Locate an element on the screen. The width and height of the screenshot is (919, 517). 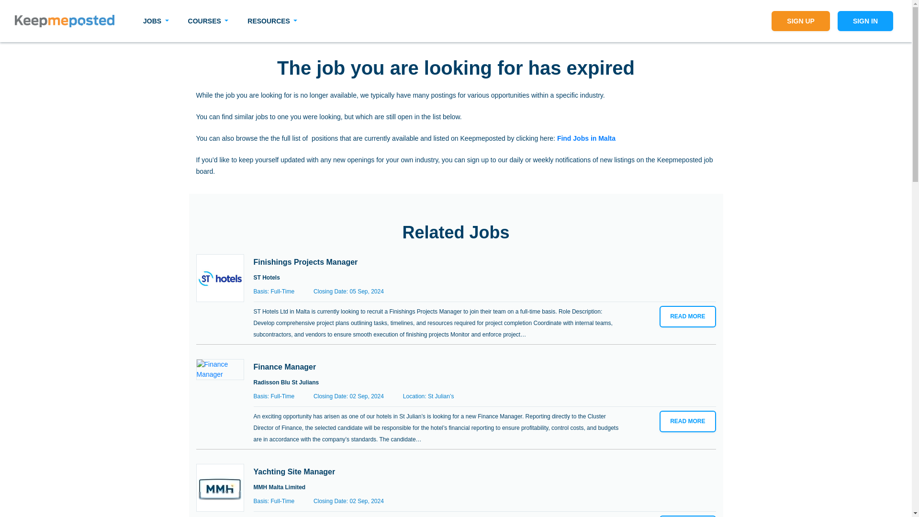
JOBS is located at coordinates (156, 21).